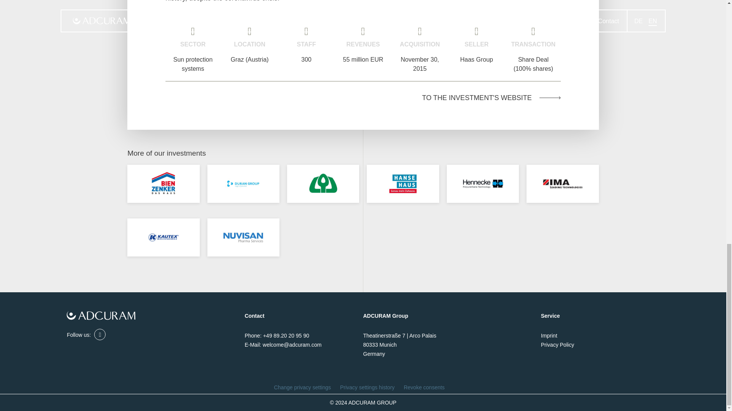  I want to click on Kautex, so click(163, 237).